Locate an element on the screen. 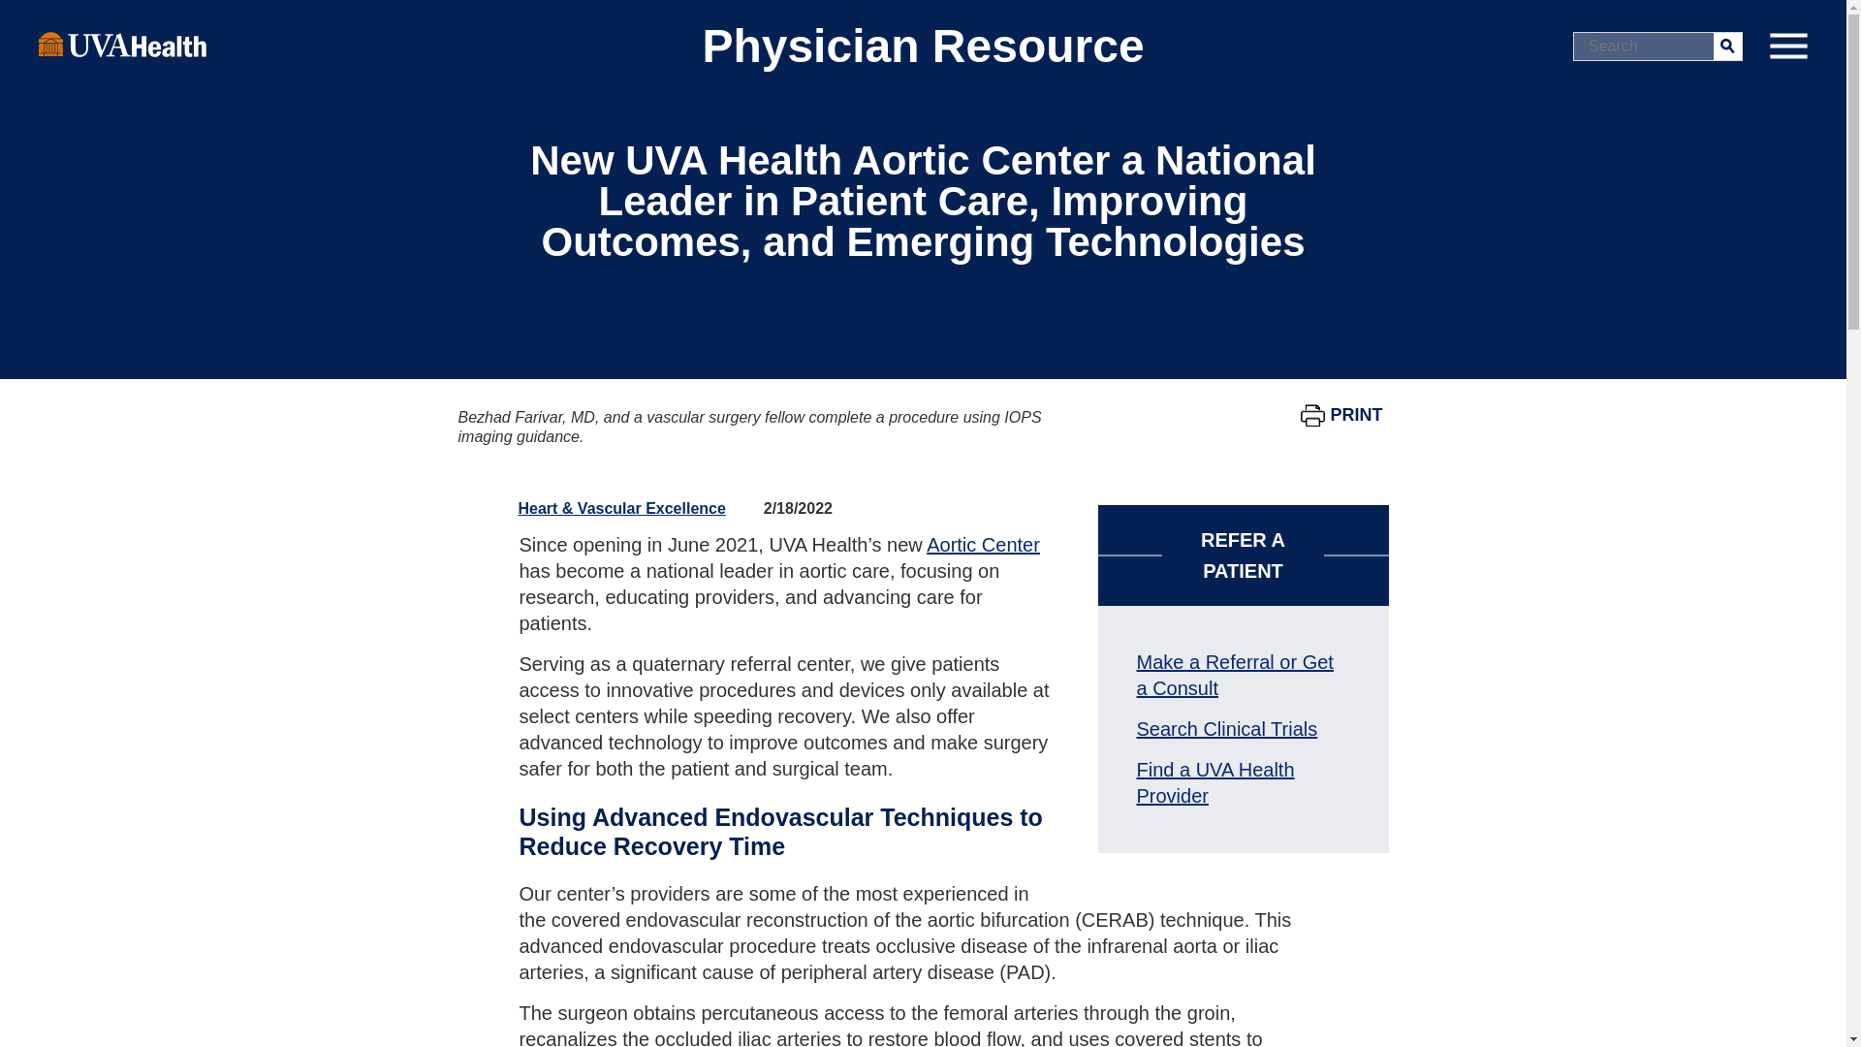  Search Toggle is located at coordinates (19, 16).